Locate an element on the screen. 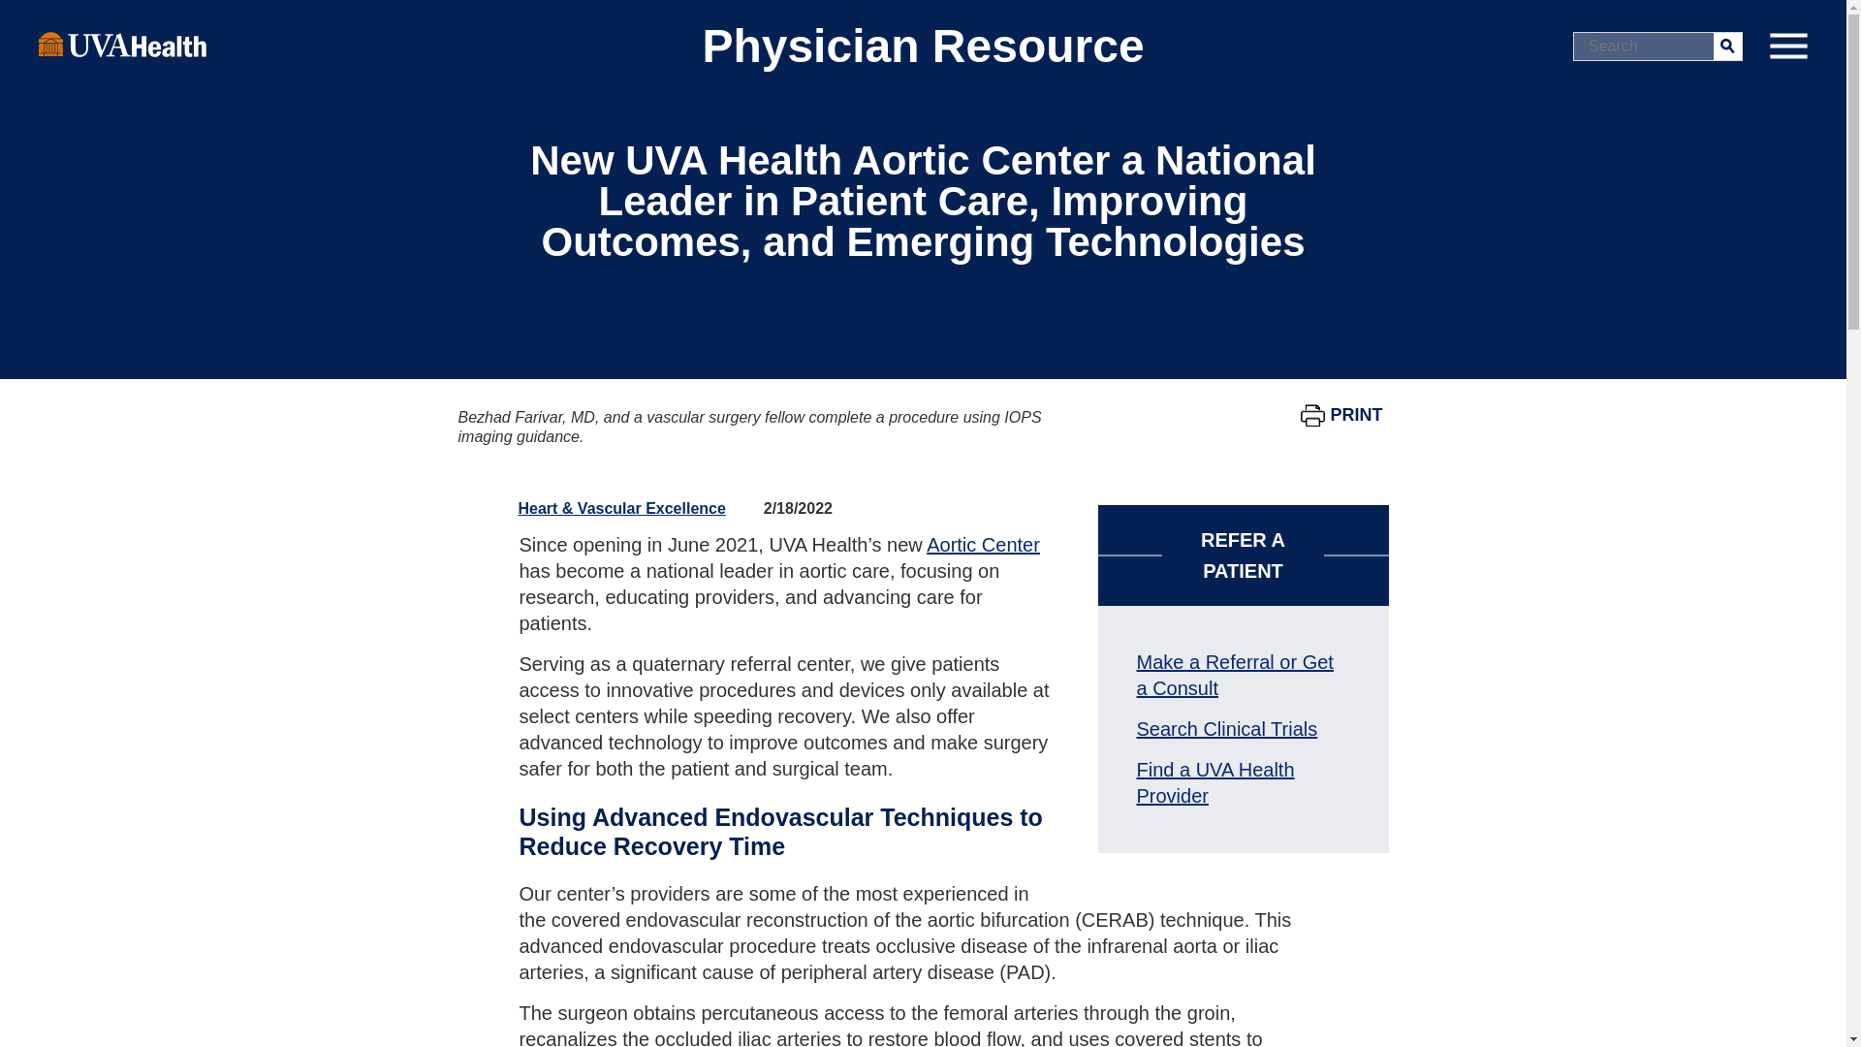  Search Toggle is located at coordinates (19, 16).